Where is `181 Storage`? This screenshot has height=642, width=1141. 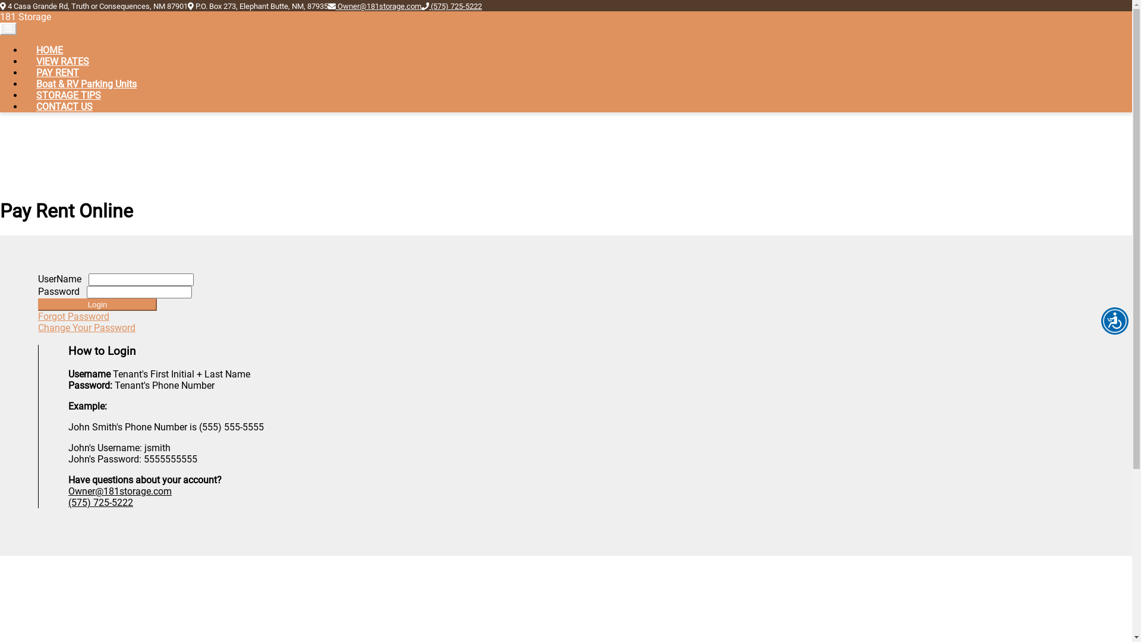
181 Storage is located at coordinates (26, 17).